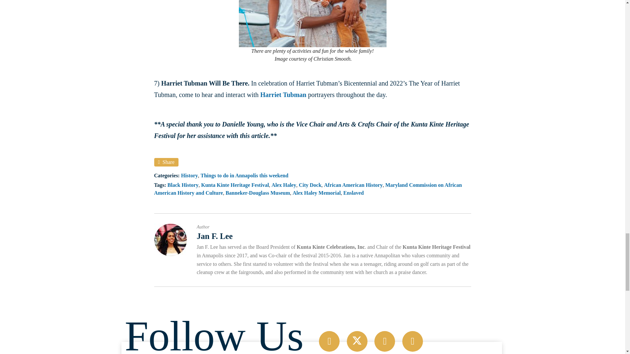 Image resolution: width=630 pixels, height=354 pixels. I want to click on Visit our facebook page, so click(329, 341).